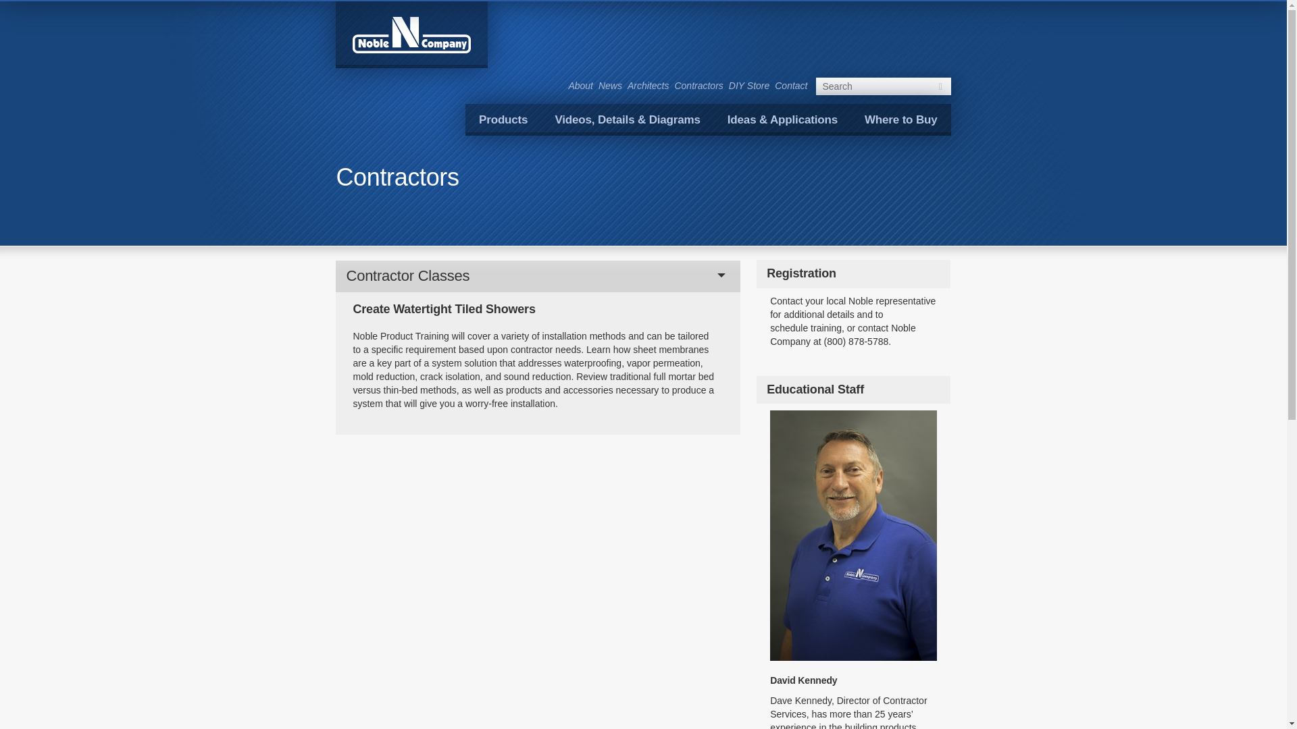 The width and height of the screenshot is (1297, 729). I want to click on Plumbing, so click(562, 159).